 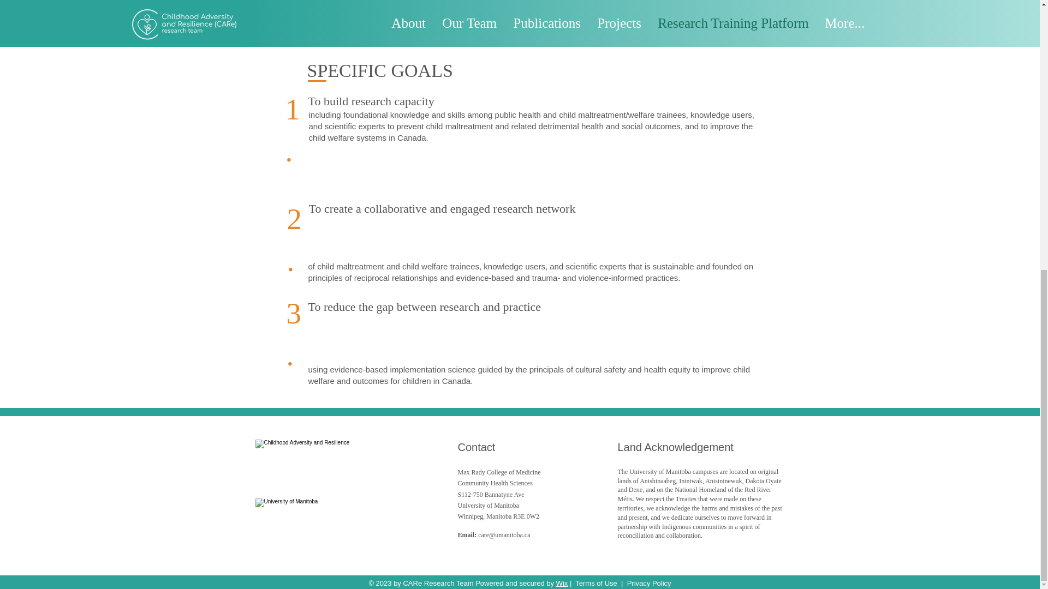 I want to click on Wix, so click(x=562, y=582).